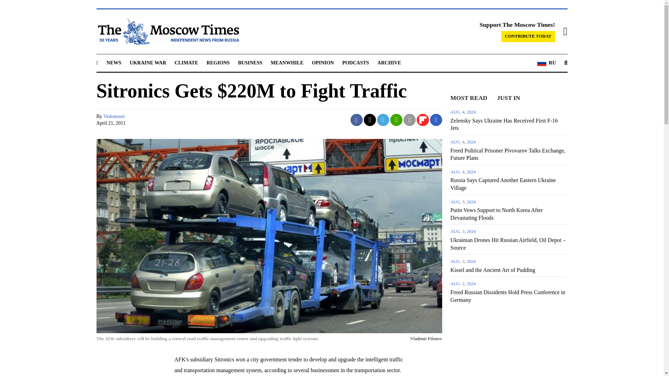  What do you see at coordinates (218, 62) in the screenshot?
I see `REGIONS` at bounding box center [218, 62].